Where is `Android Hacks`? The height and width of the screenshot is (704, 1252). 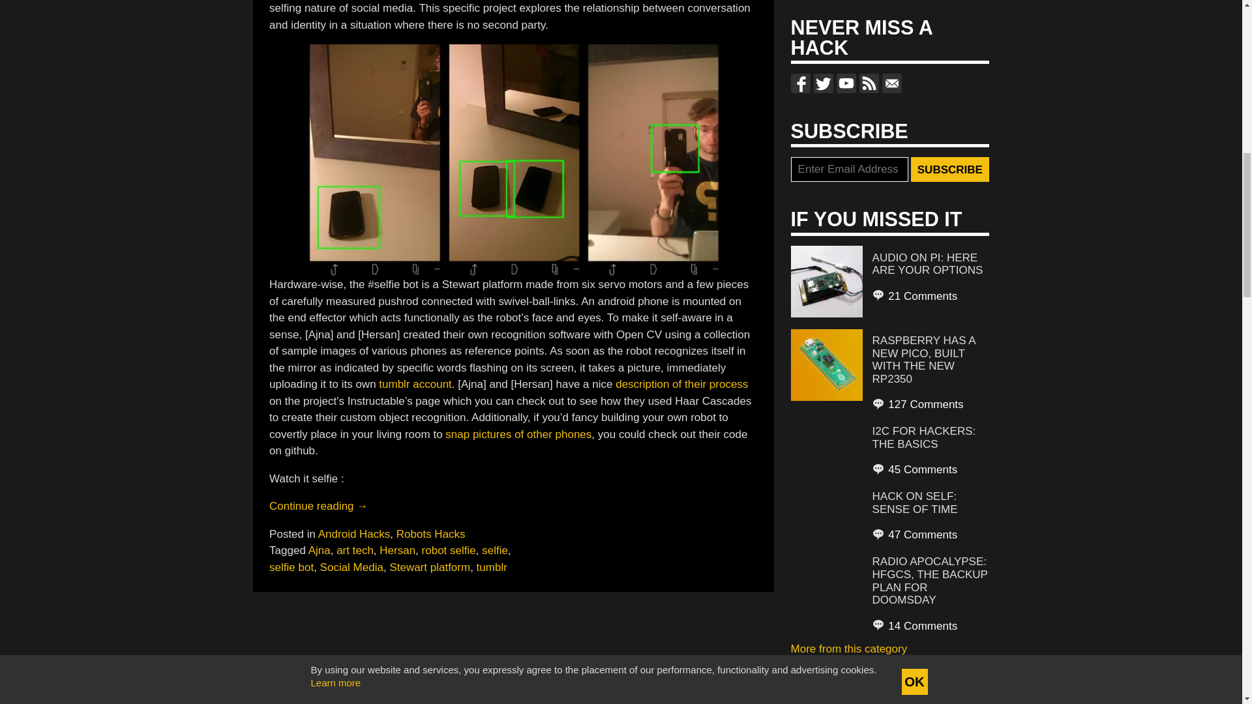
Android Hacks is located at coordinates (354, 535).